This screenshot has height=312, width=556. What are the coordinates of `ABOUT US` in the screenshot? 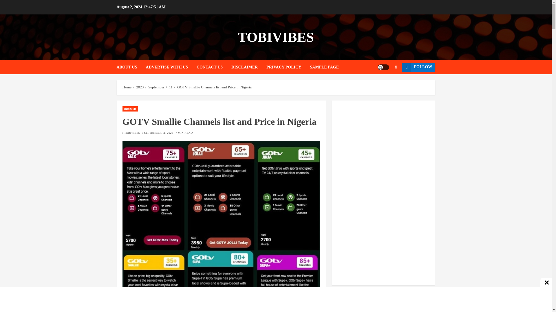 It's located at (131, 67).